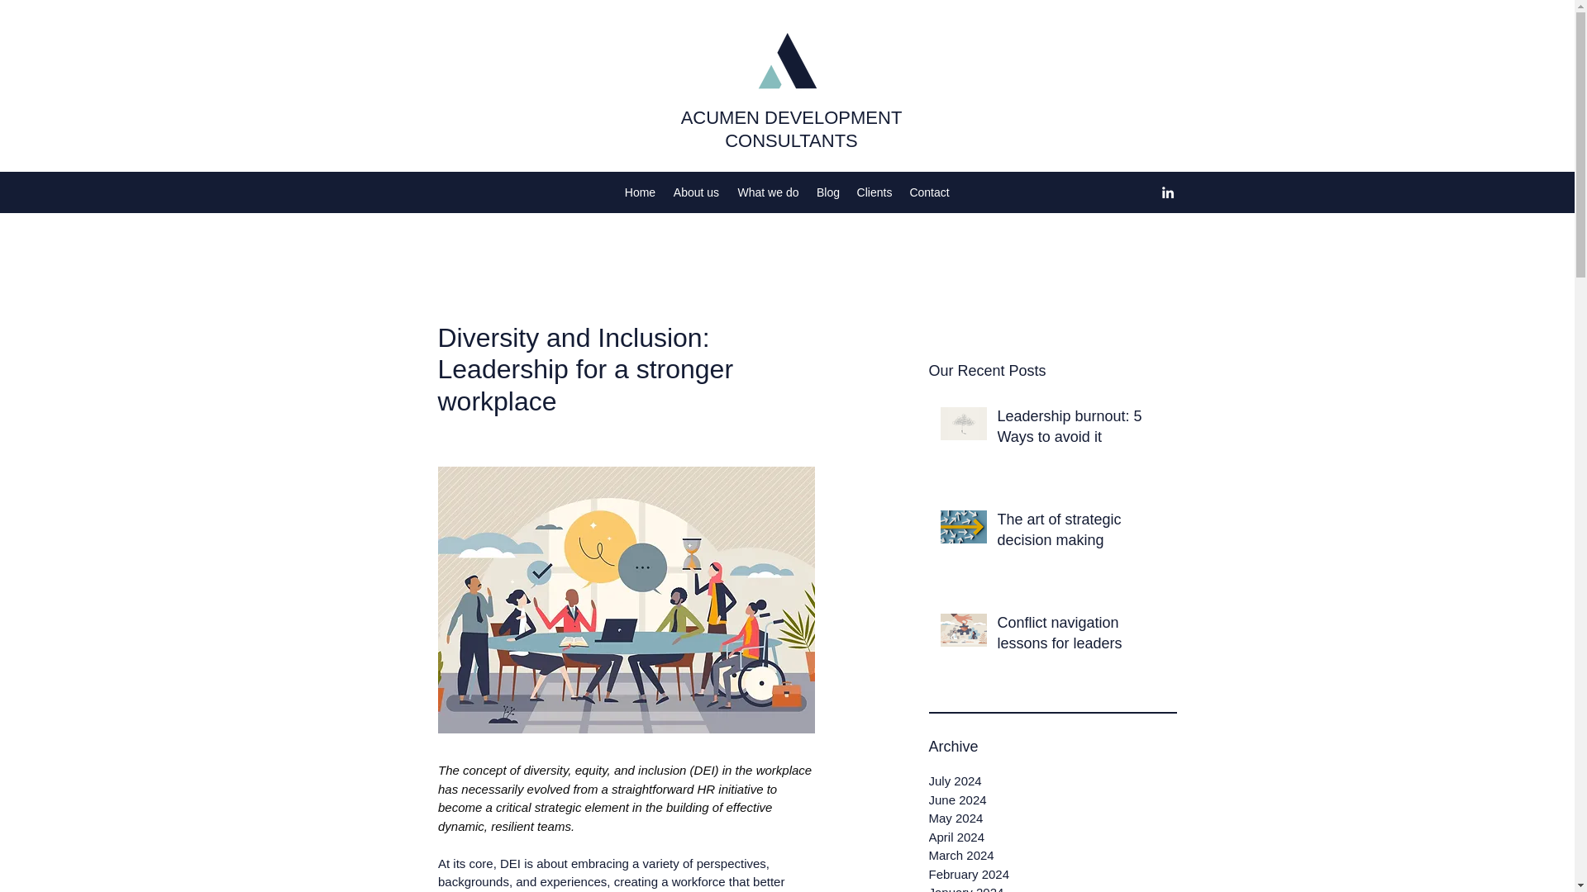 The width and height of the screenshot is (1587, 892). What do you see at coordinates (1053, 888) in the screenshot?
I see `January 2024` at bounding box center [1053, 888].